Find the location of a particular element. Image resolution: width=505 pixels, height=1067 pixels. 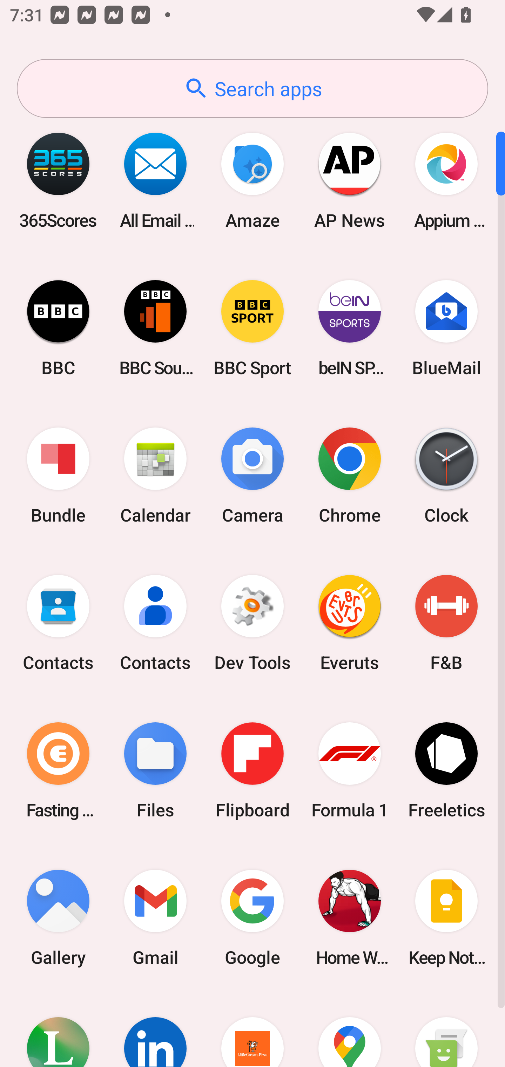

Gallery is located at coordinates (58, 917).